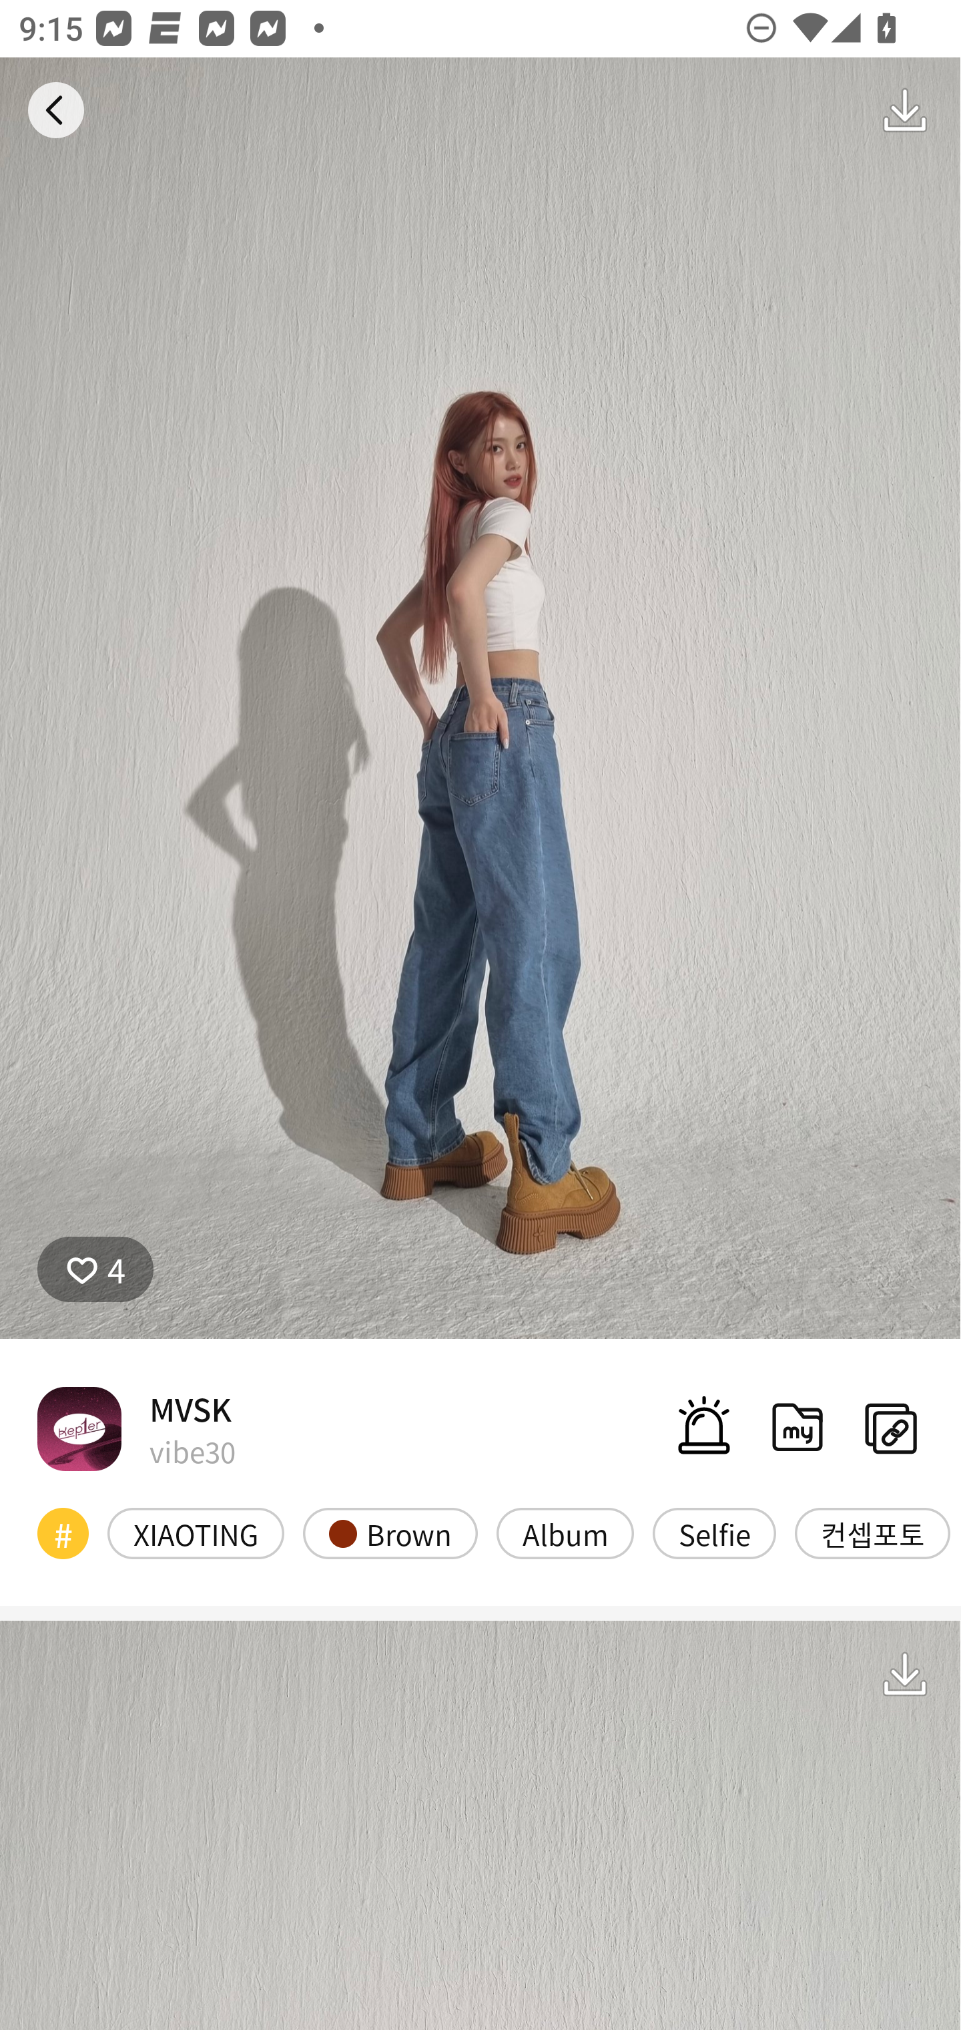 The height and width of the screenshot is (2030, 961). What do you see at coordinates (872, 1533) in the screenshot?
I see `컨셉포토` at bounding box center [872, 1533].